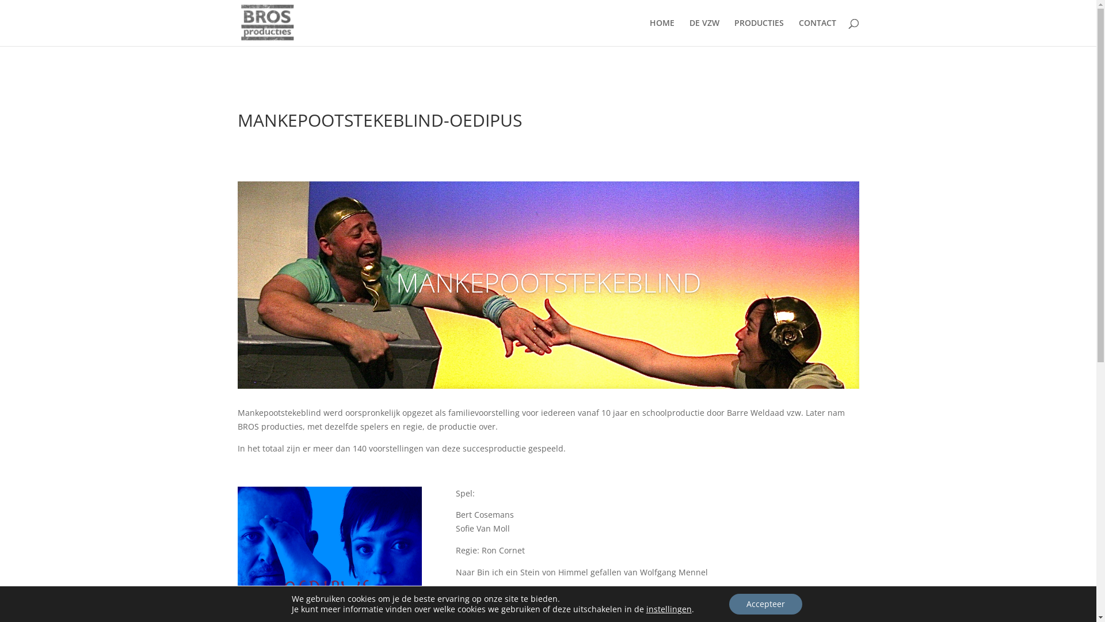  Describe the element at coordinates (765, 604) in the screenshot. I see `Accepteer` at that location.